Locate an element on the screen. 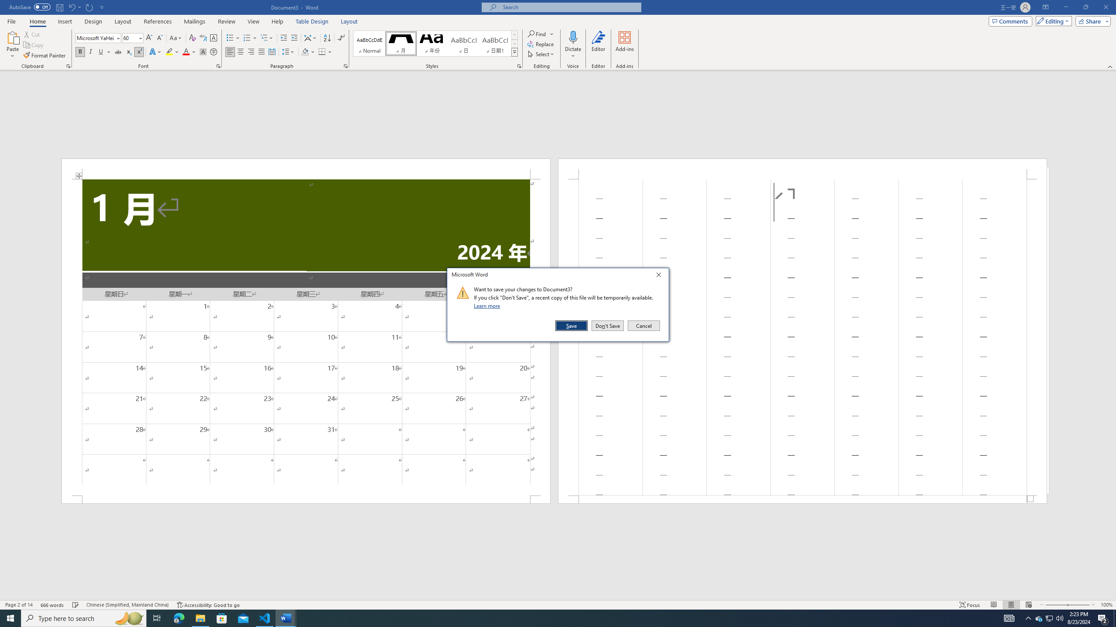 The width and height of the screenshot is (1116, 627). Select is located at coordinates (541, 54).